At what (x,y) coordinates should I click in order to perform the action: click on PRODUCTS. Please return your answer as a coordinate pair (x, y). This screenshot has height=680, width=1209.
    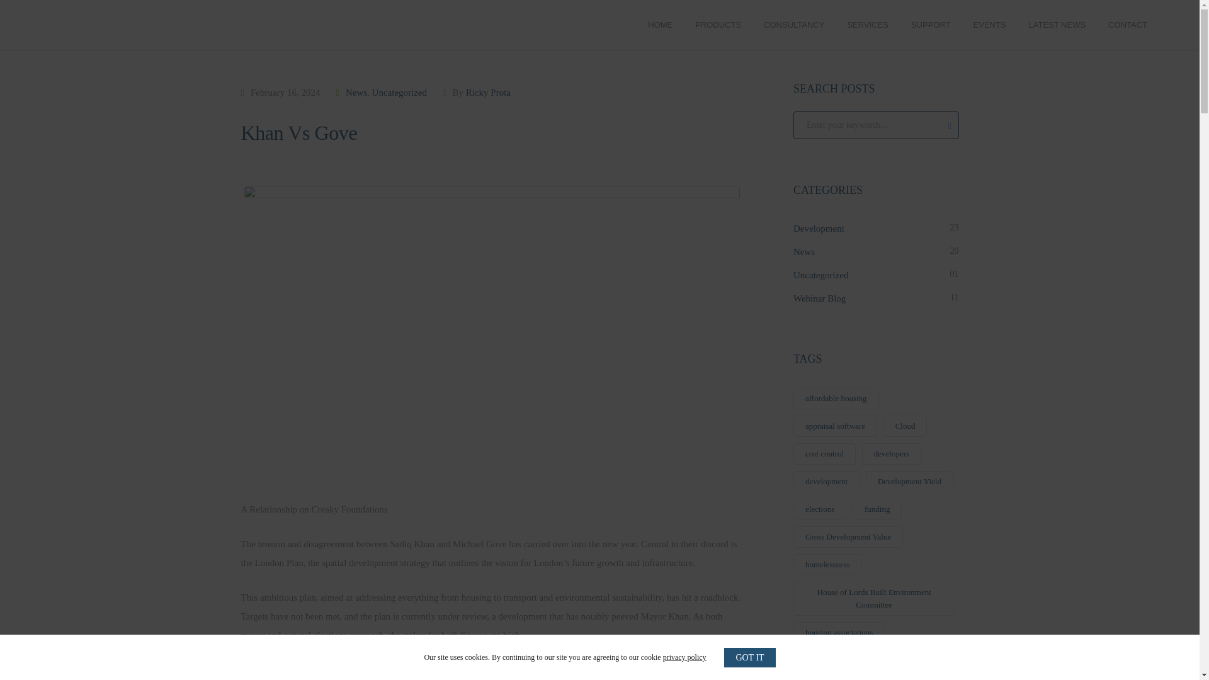
    Looking at the image, I should click on (718, 25).